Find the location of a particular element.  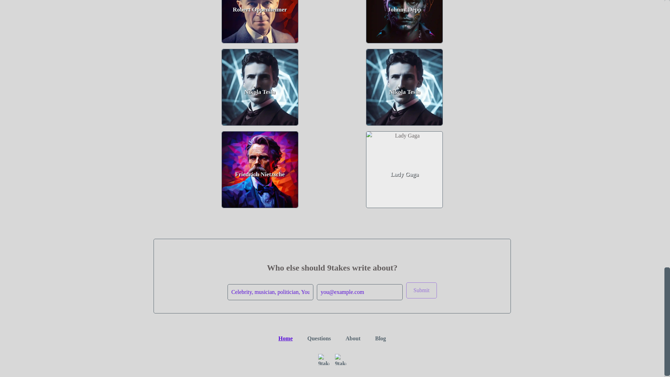

Friedrich Nietzsche is located at coordinates (260, 170).